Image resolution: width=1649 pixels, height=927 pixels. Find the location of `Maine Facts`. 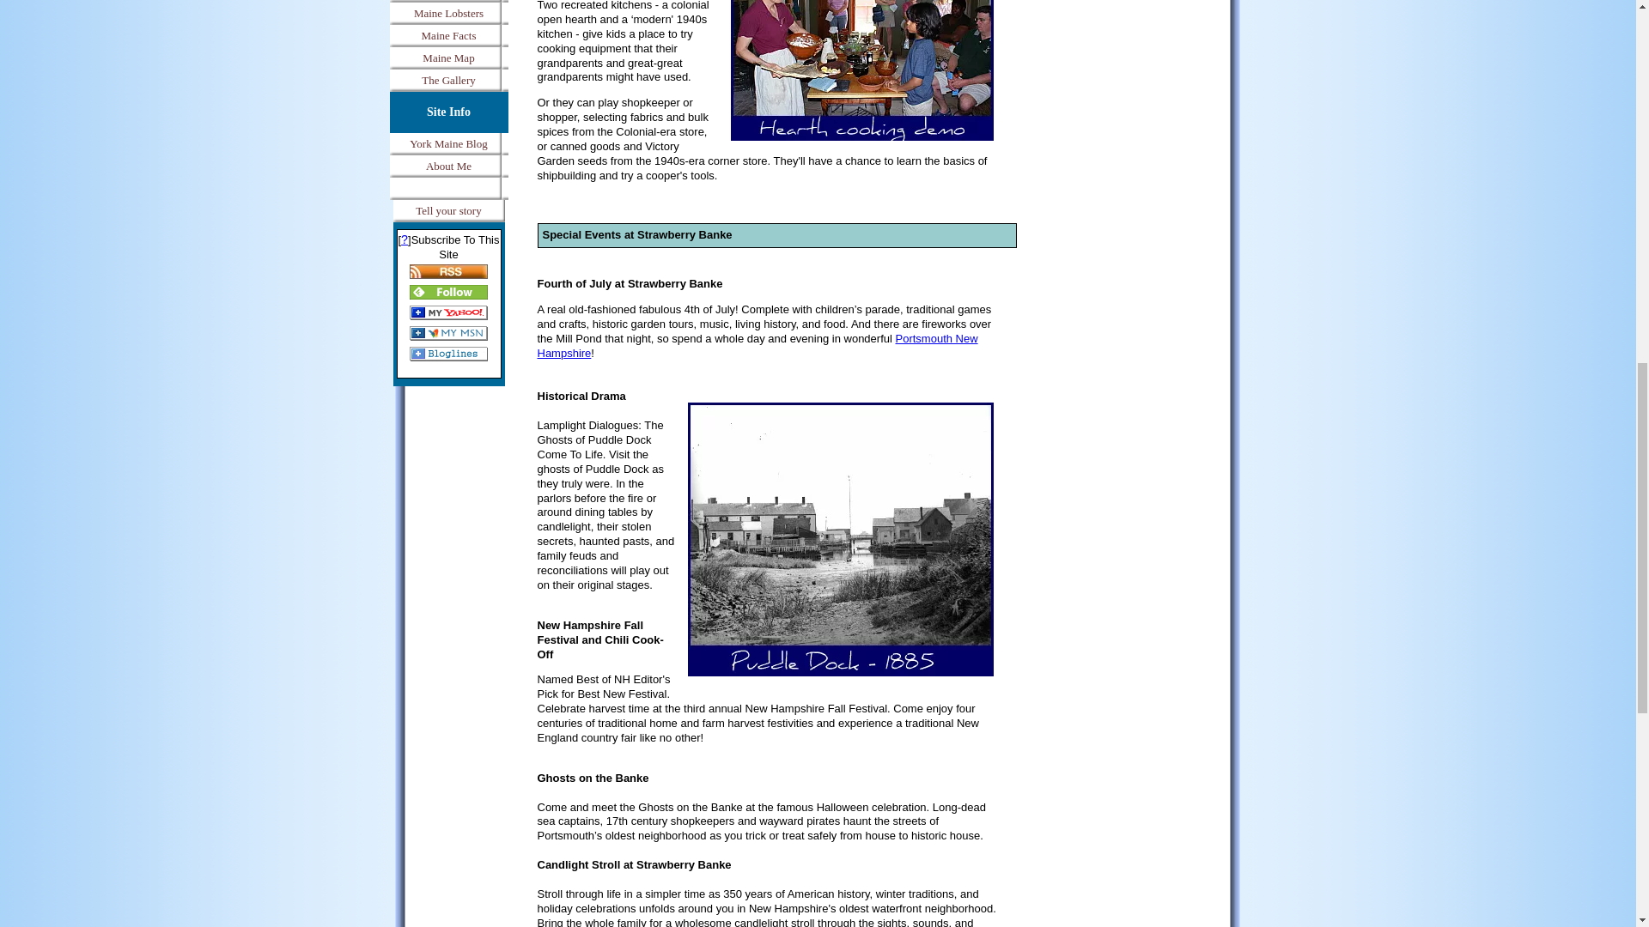

Maine Facts is located at coordinates (448, 36).